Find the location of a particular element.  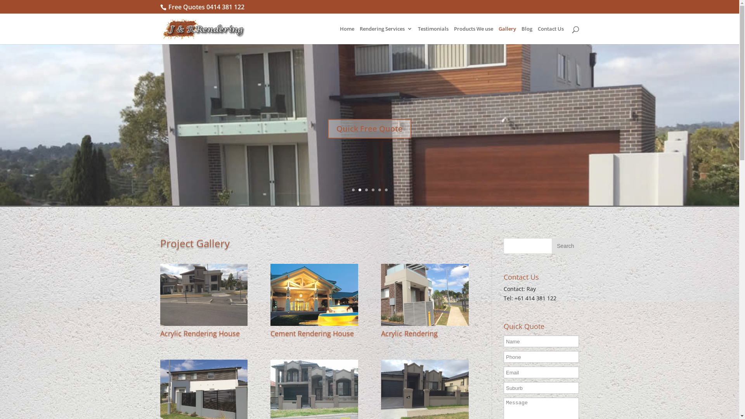

Blog is located at coordinates (527, 35).